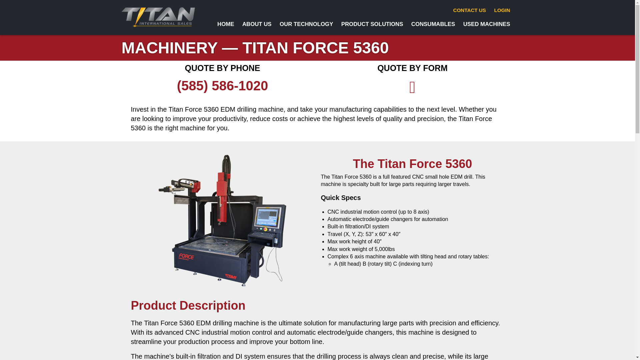 This screenshot has width=640, height=360. I want to click on TitanForce4240, so click(223, 221).